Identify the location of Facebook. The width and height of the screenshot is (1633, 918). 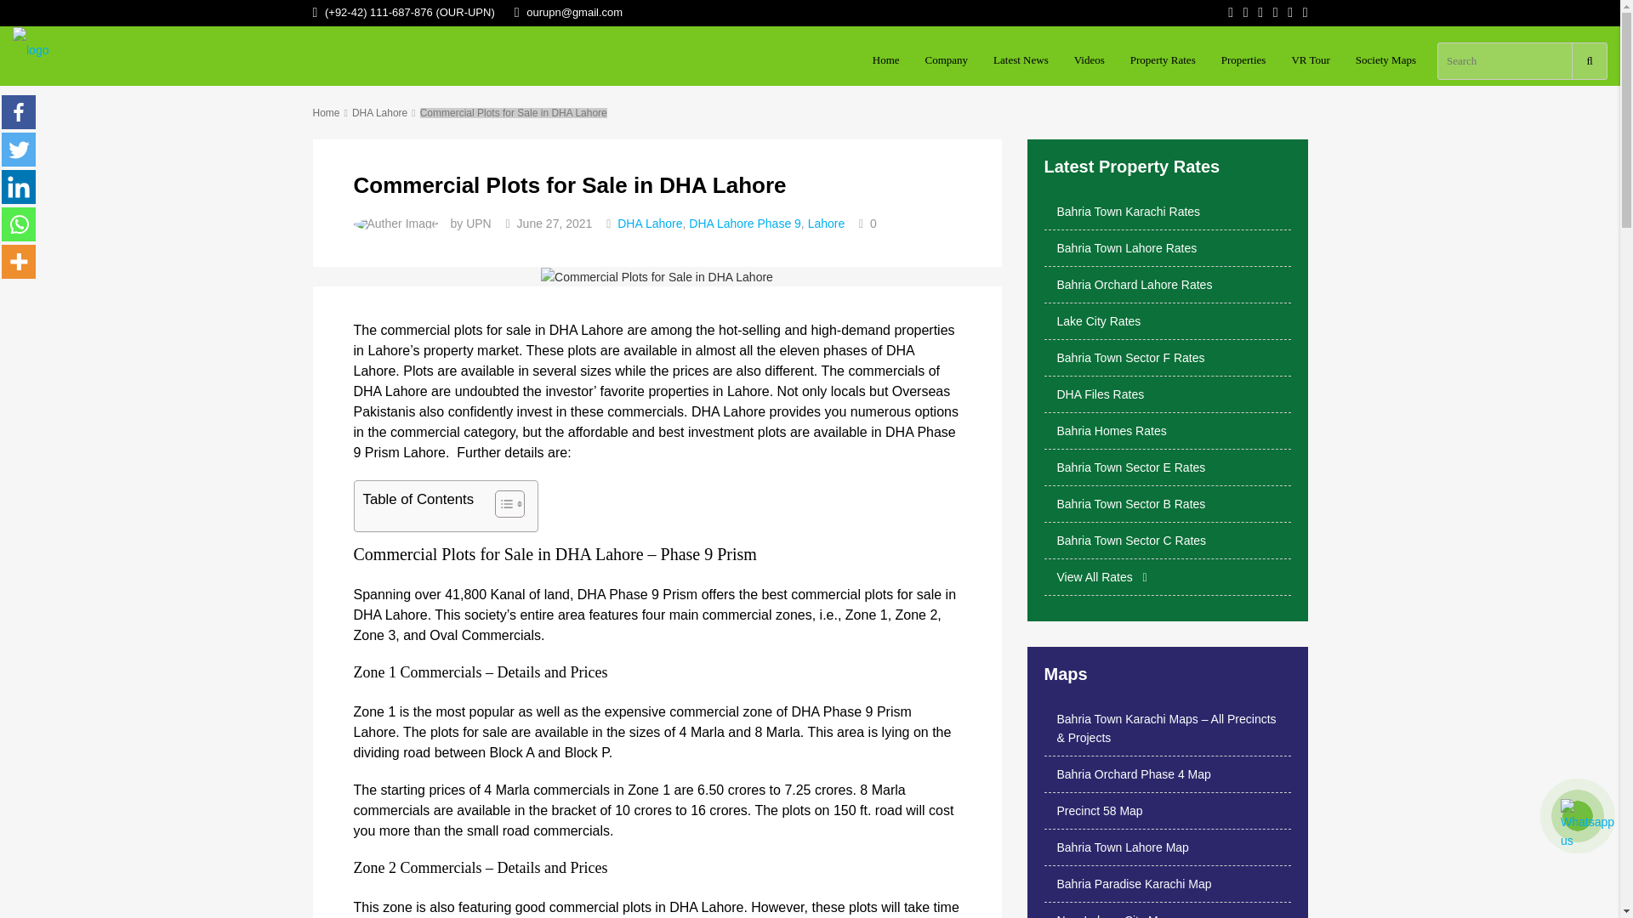
(19, 112).